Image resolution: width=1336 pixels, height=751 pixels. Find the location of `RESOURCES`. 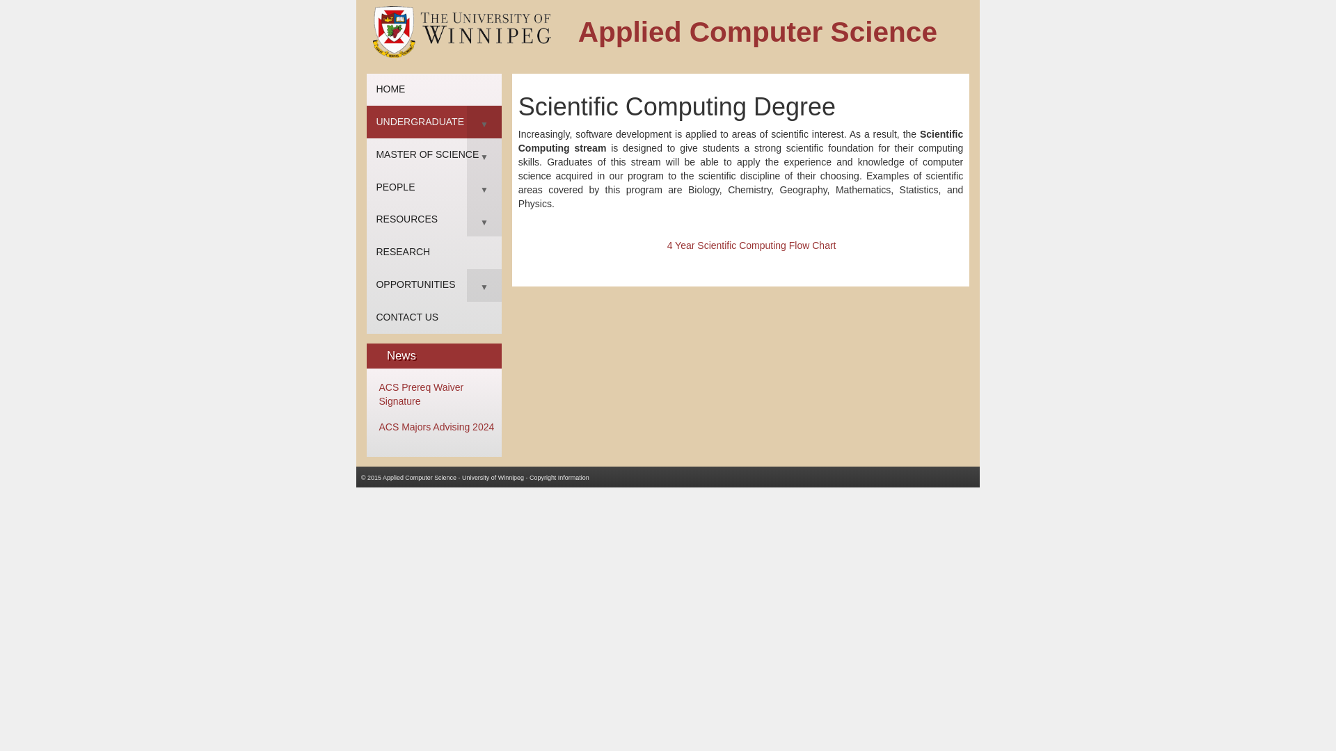

RESOURCES is located at coordinates (434, 220).